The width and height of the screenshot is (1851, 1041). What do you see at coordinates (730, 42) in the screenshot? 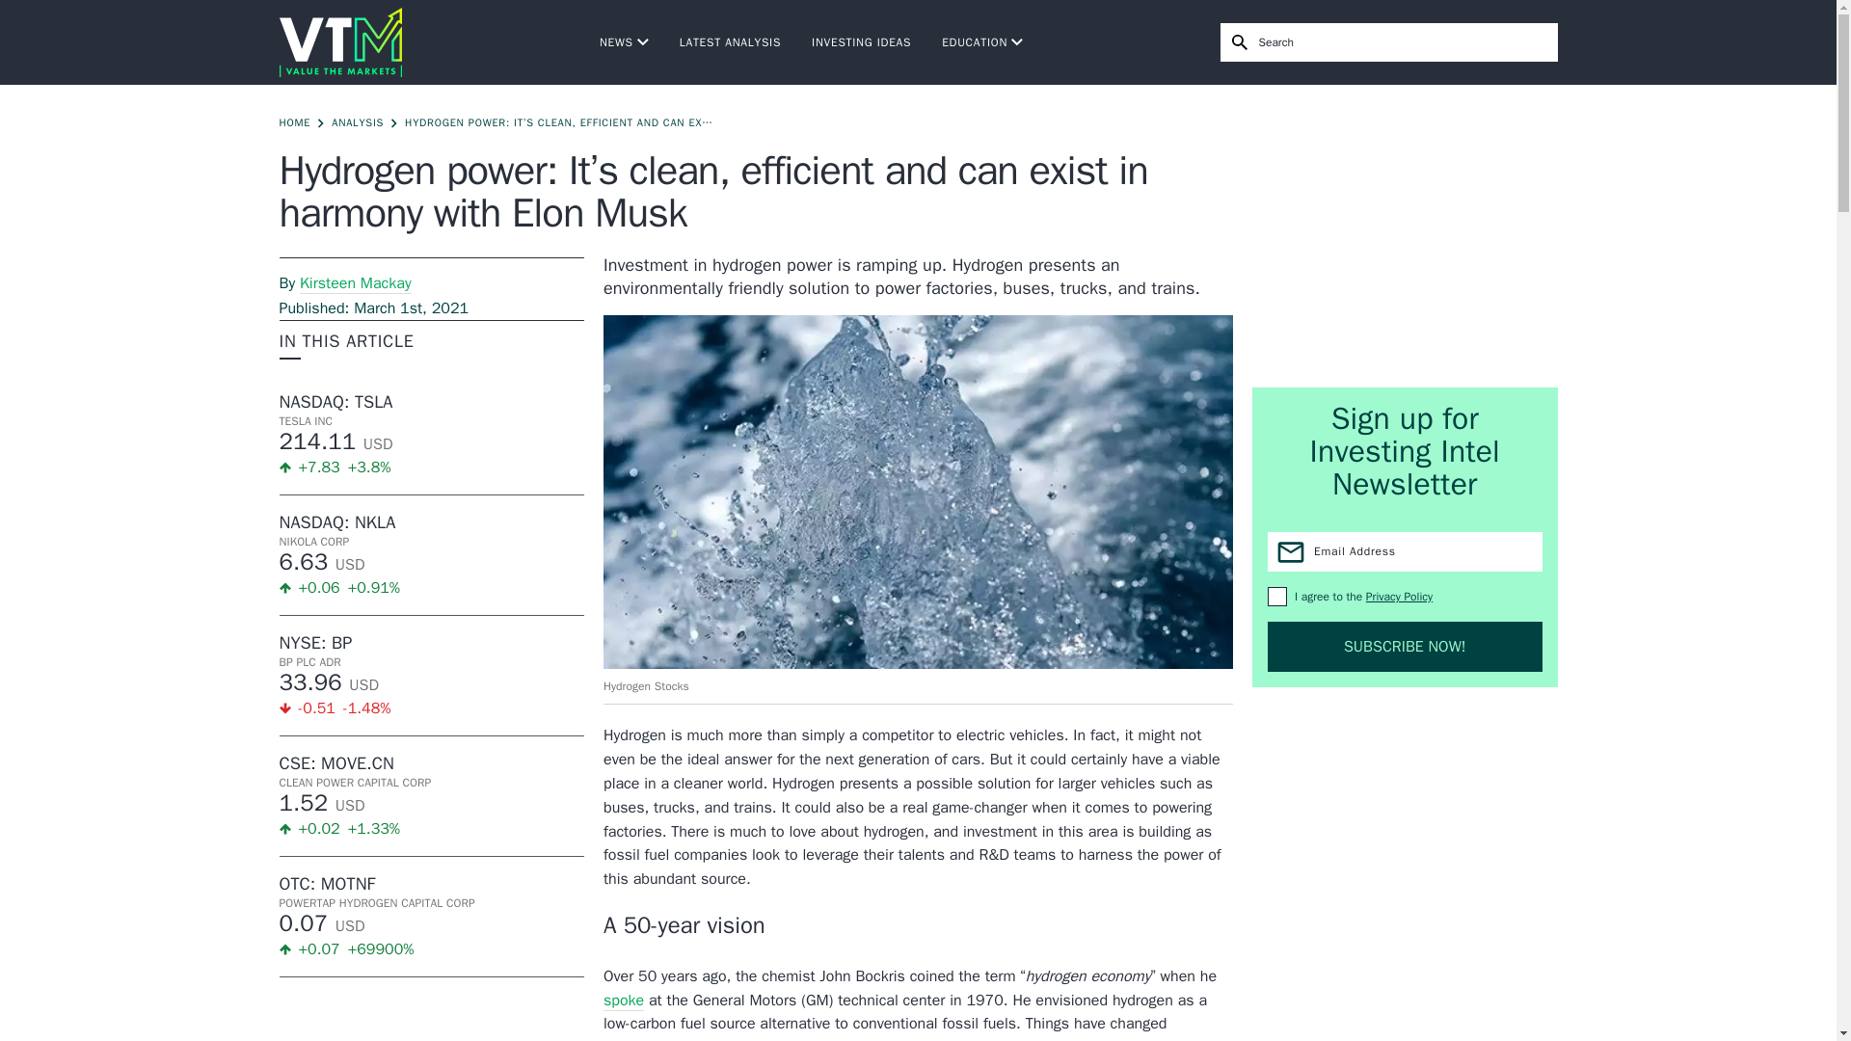
I see `LATEST ANALYSIS` at bounding box center [730, 42].